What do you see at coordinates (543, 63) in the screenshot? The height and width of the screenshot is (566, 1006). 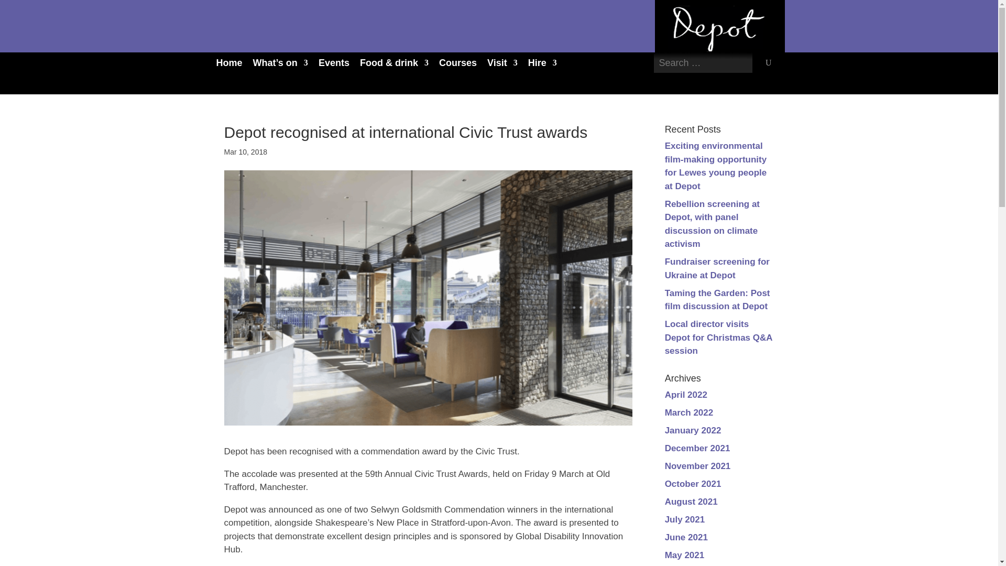 I see `Hire` at bounding box center [543, 63].